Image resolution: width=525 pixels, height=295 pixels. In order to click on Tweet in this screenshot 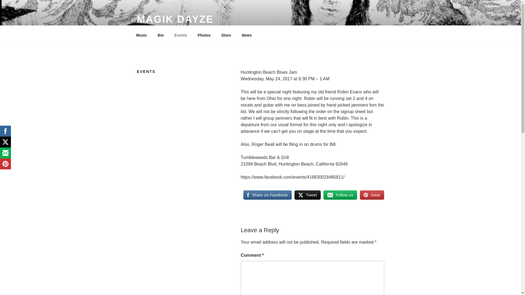, I will do `click(308, 195)`.